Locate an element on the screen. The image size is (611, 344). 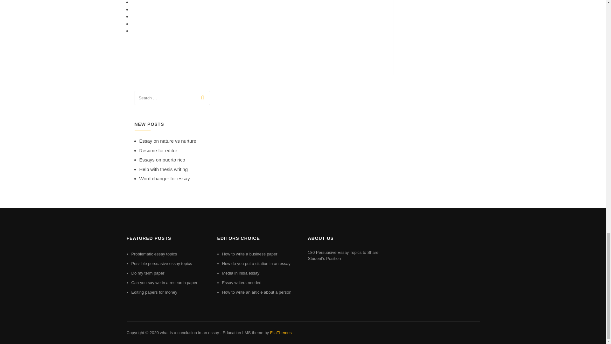
Resume for editor is located at coordinates (158, 150).